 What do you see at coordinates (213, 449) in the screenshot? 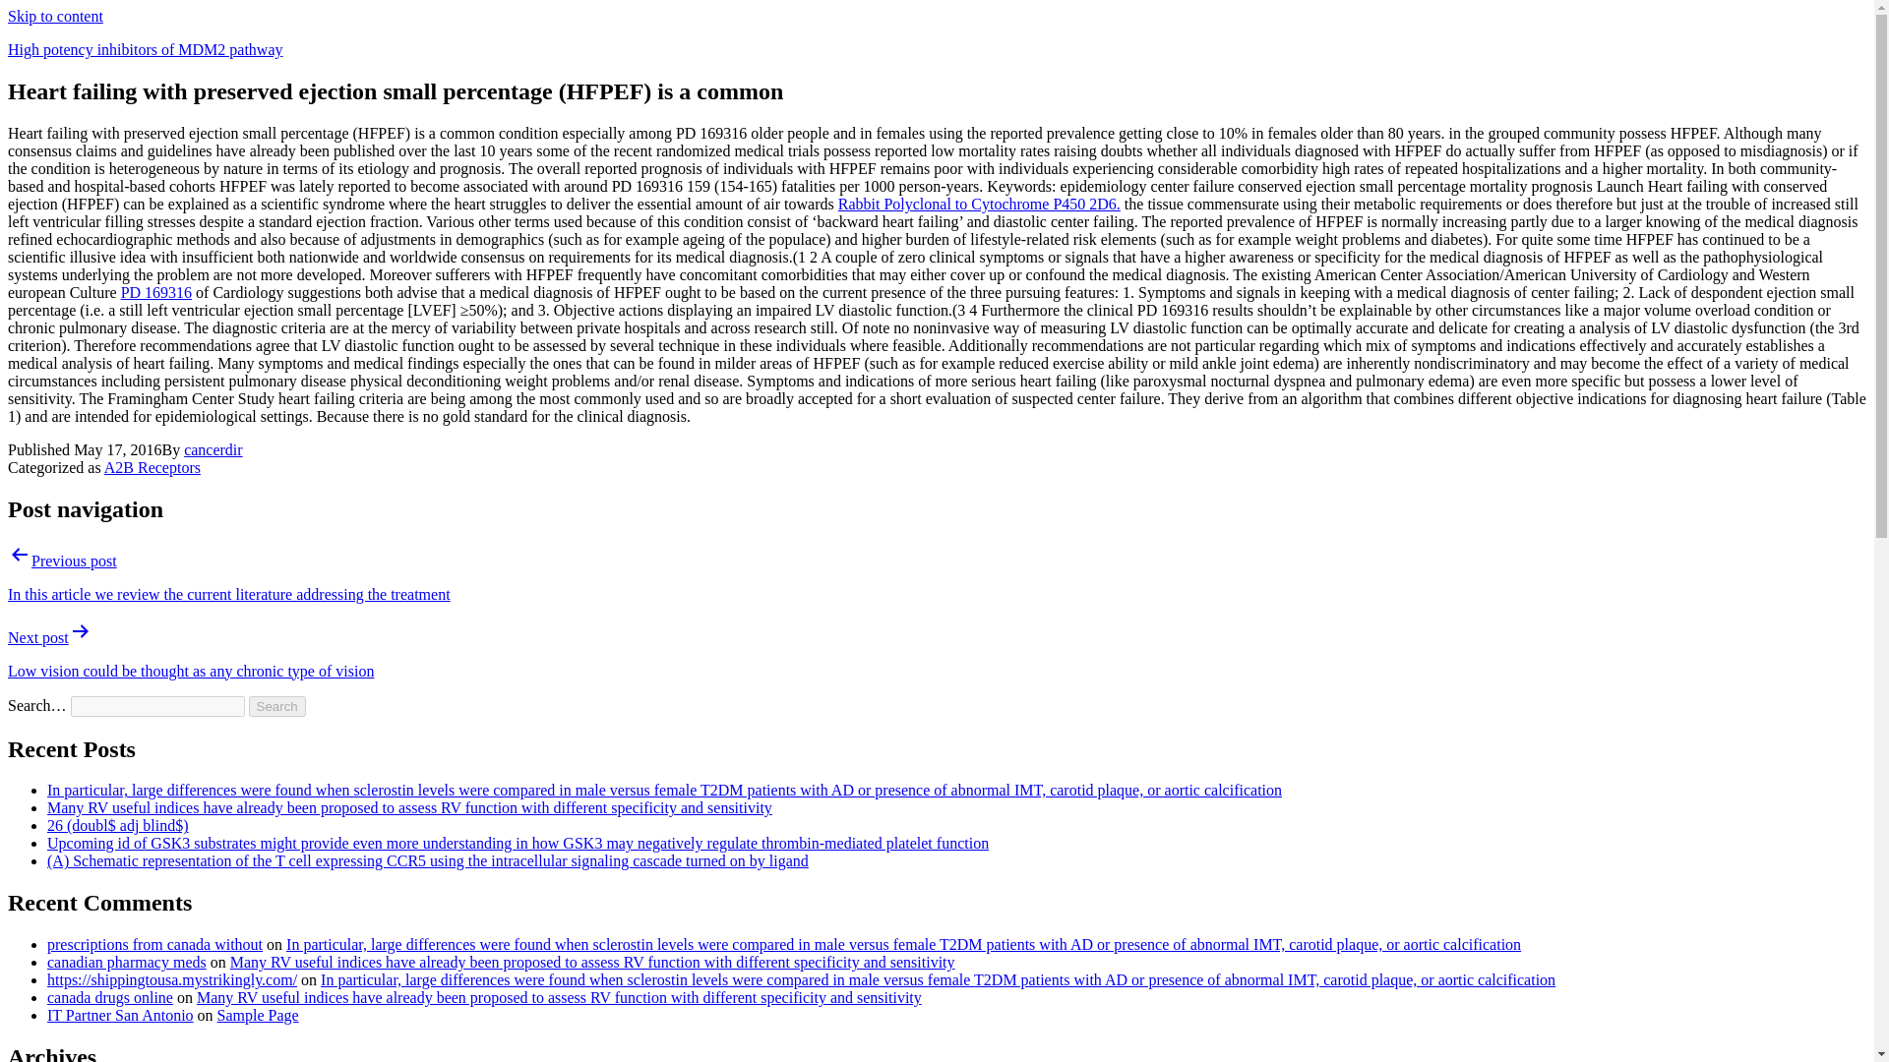
I see `cancerdir` at bounding box center [213, 449].